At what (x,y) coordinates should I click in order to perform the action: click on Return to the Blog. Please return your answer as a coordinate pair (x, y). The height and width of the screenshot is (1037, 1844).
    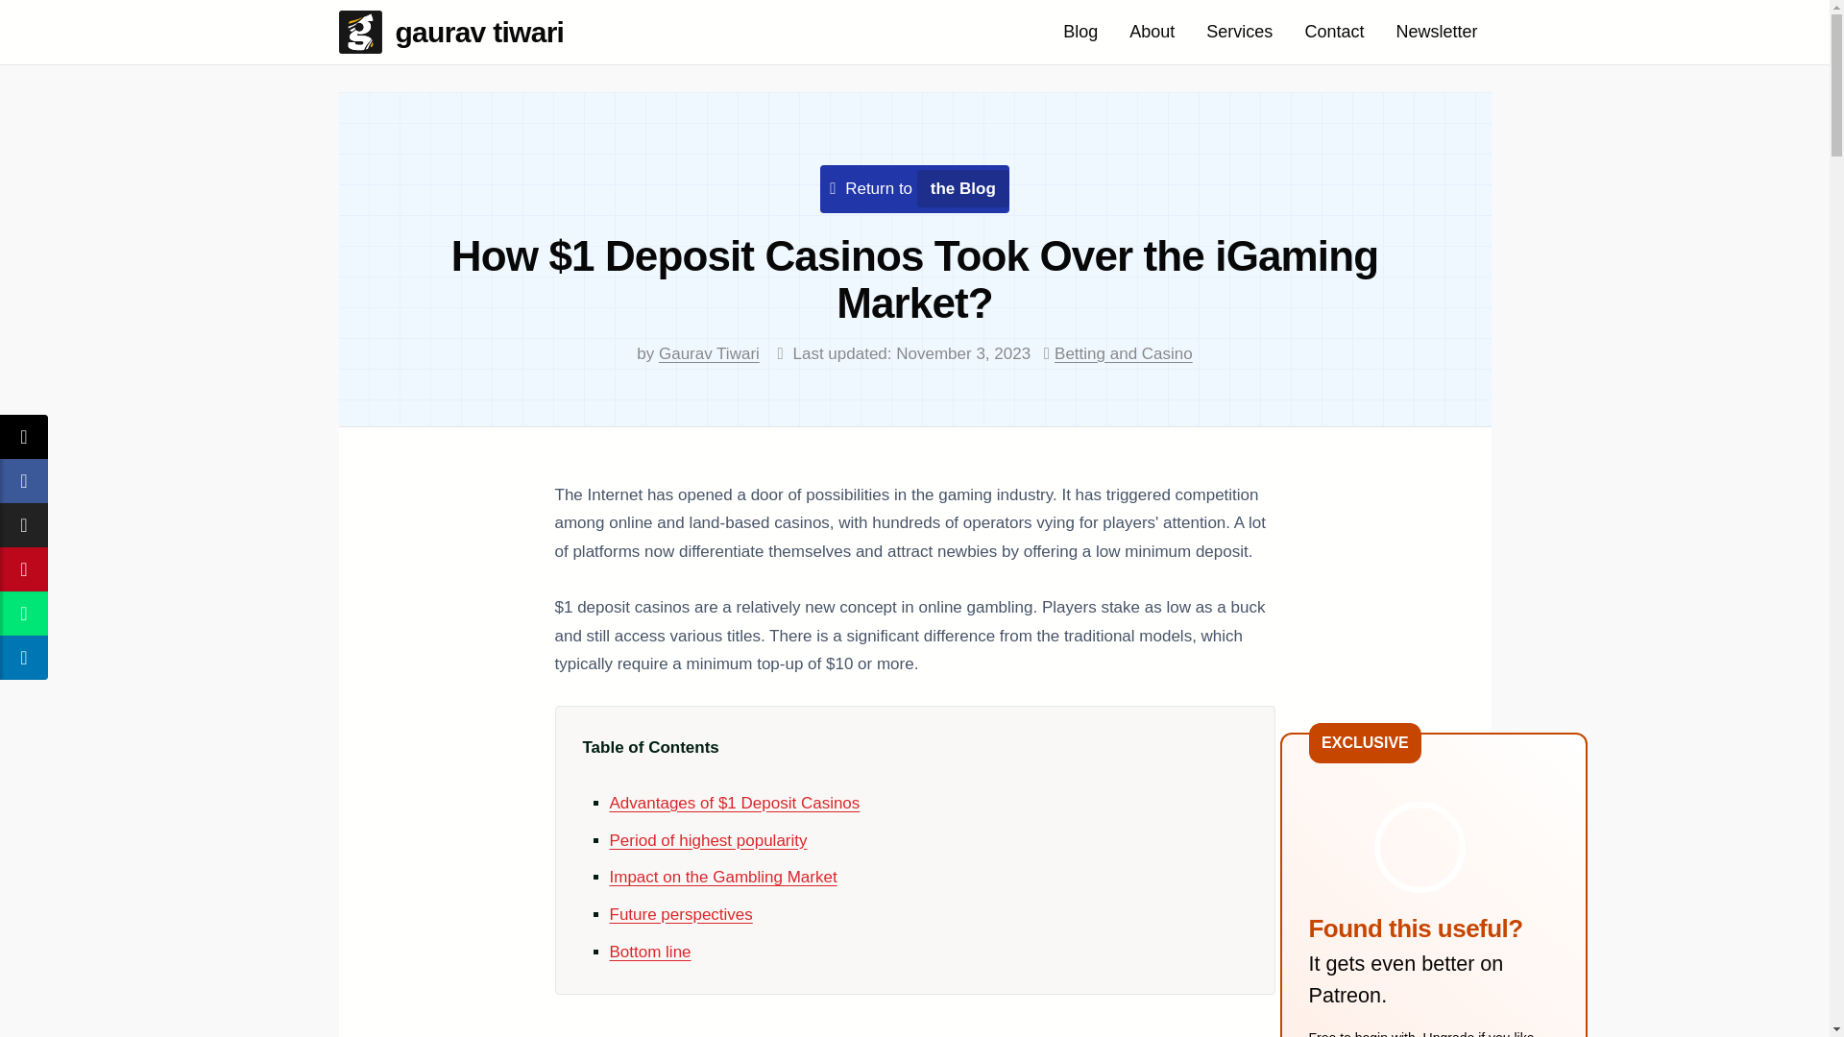
    Looking at the image, I should click on (919, 188).